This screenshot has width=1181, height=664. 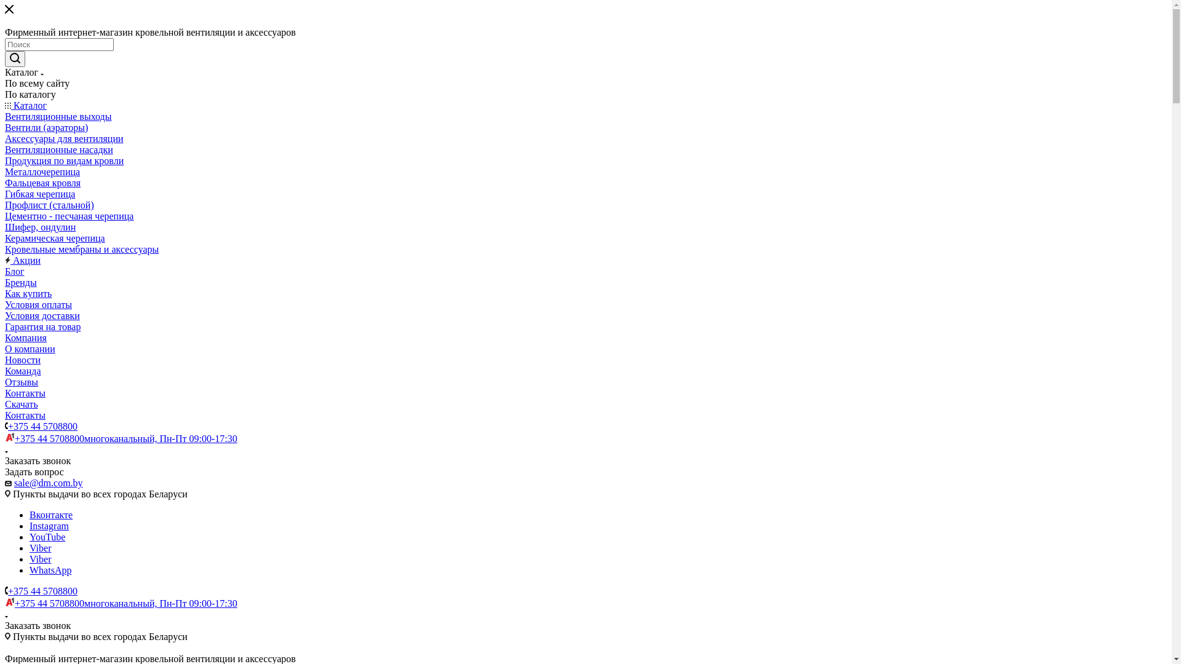 What do you see at coordinates (10, 602) in the screenshot?
I see `dwqujl88esdayw0kqzb5mg8qce6vd4hj.svg` at bounding box center [10, 602].